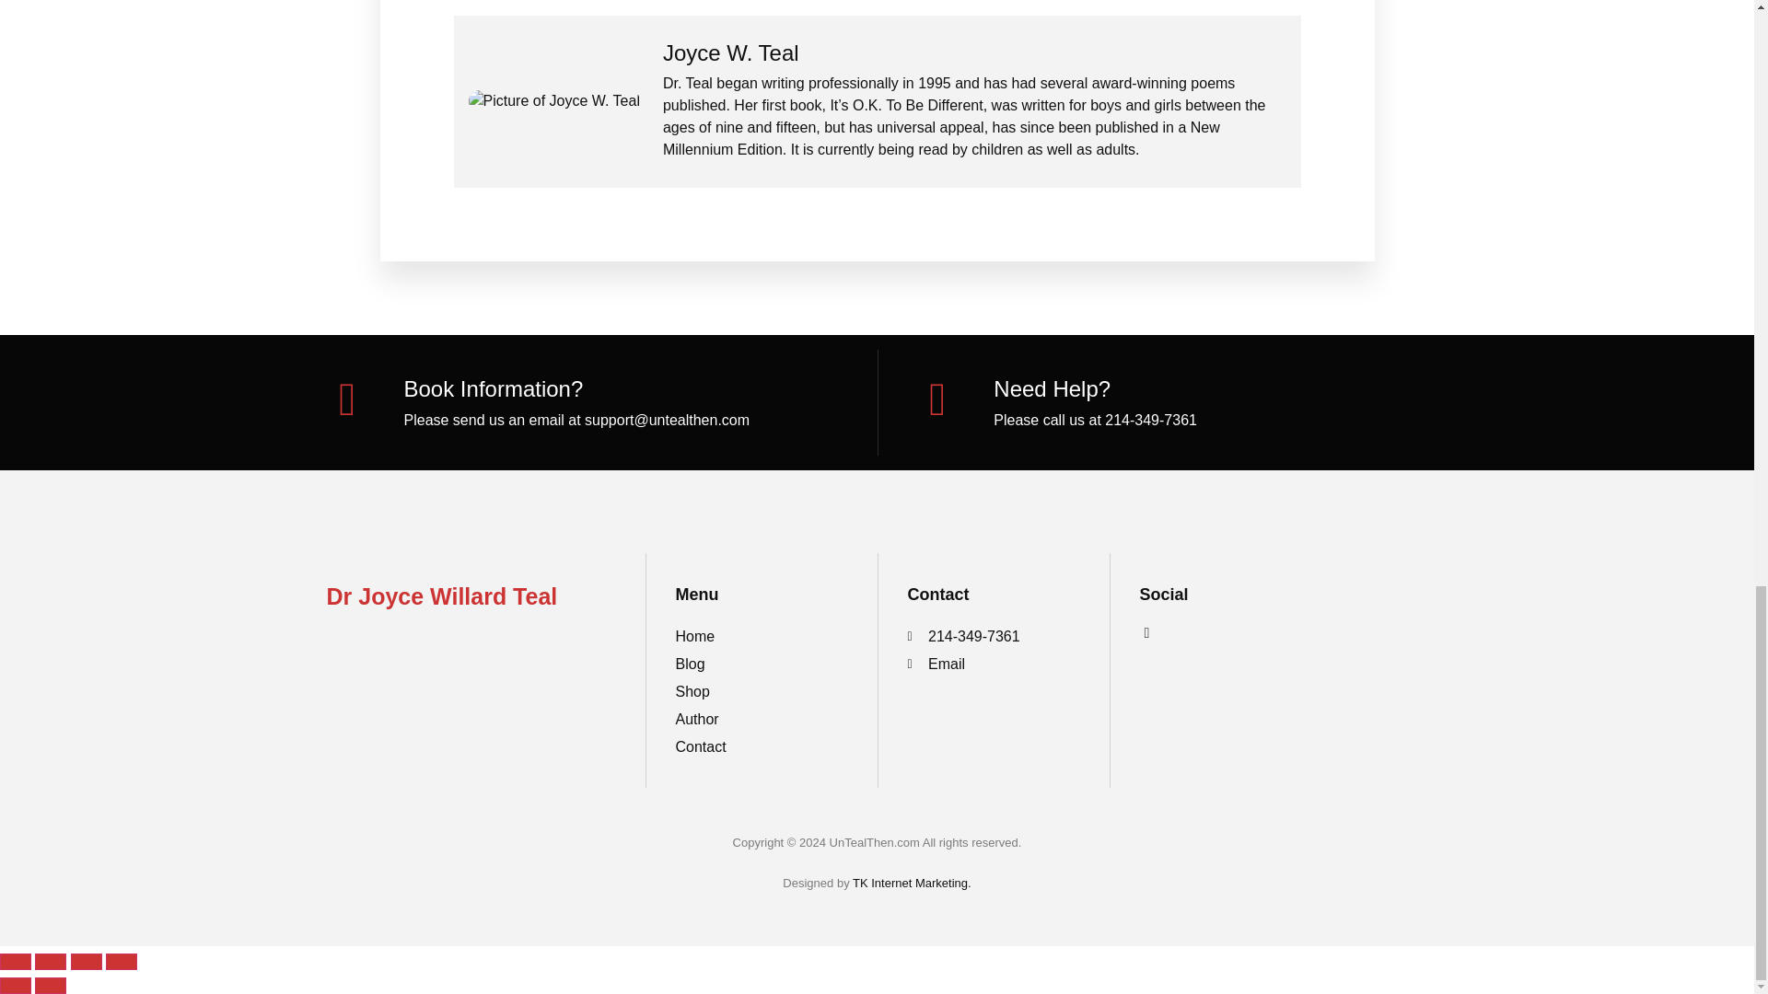 The image size is (1768, 994). Describe the element at coordinates (912, 882) in the screenshot. I see `TK Internet Marketing.` at that location.